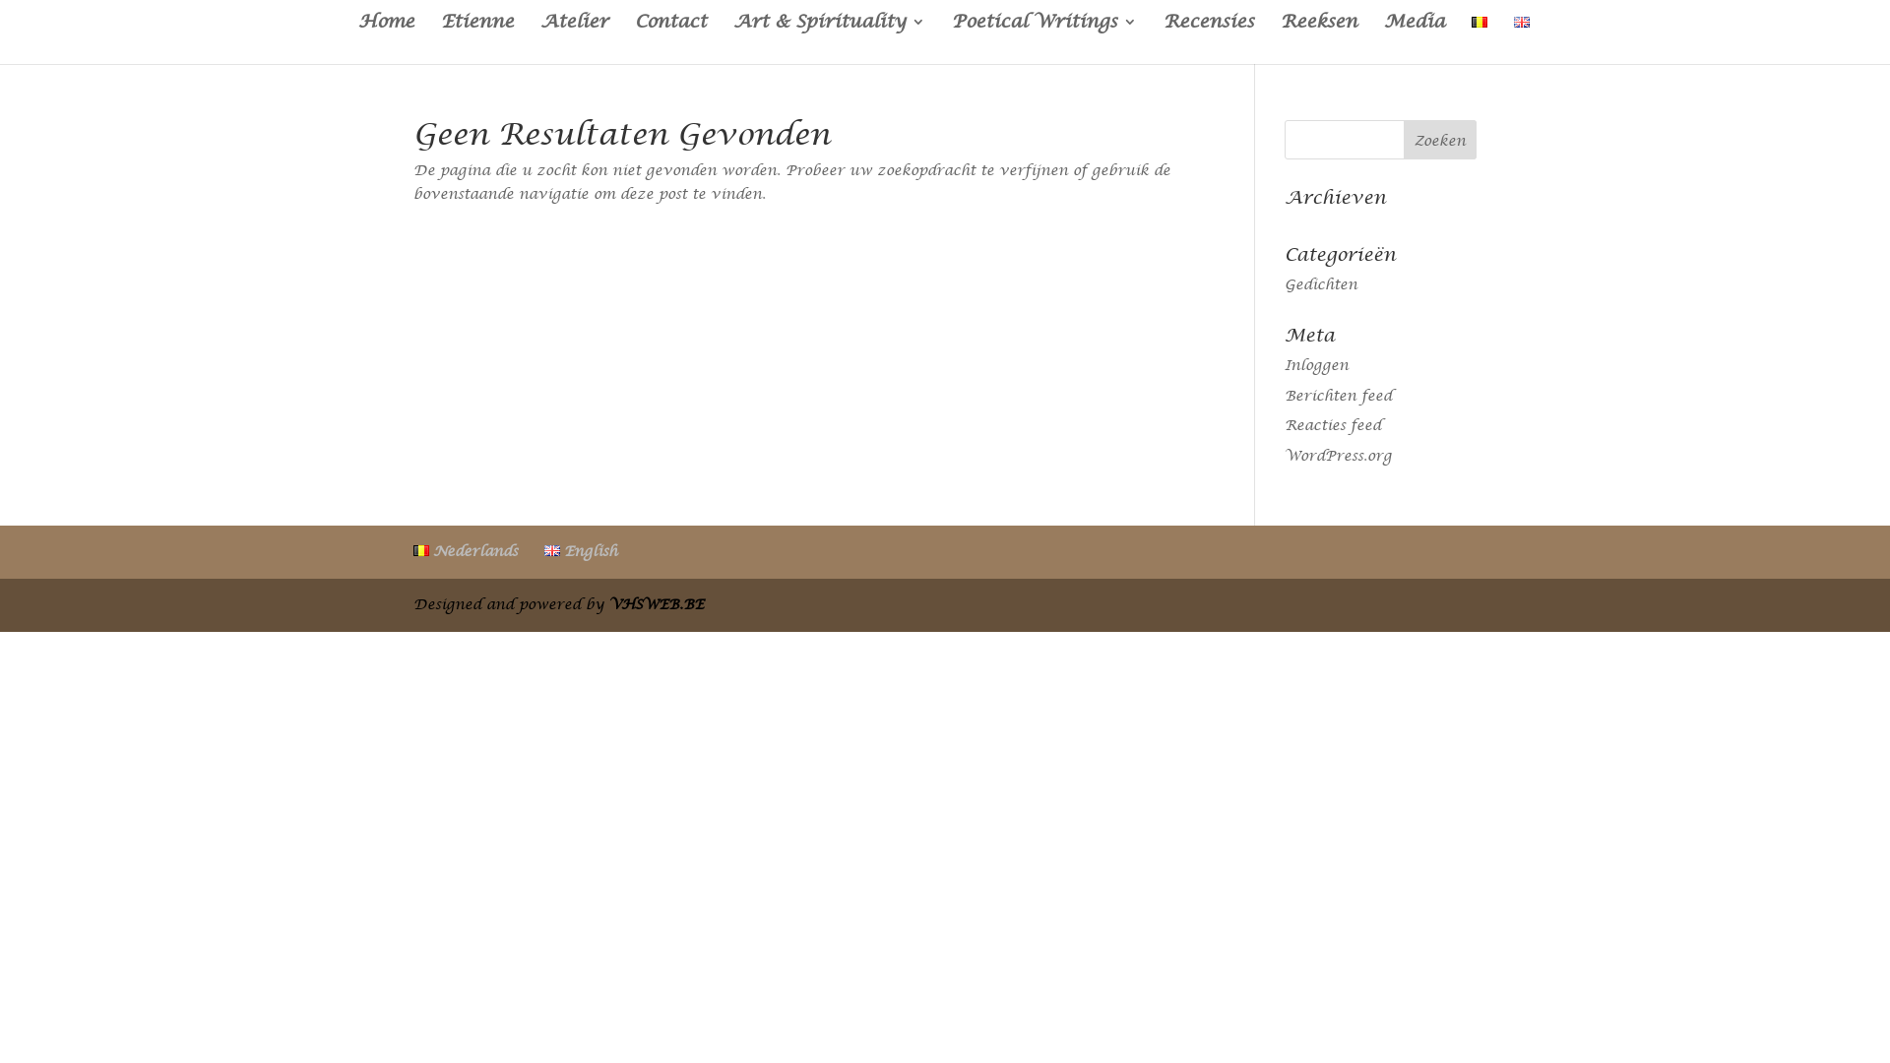 Image resolution: width=1890 pixels, height=1063 pixels. I want to click on Art & Spirituality, so click(829, 39).